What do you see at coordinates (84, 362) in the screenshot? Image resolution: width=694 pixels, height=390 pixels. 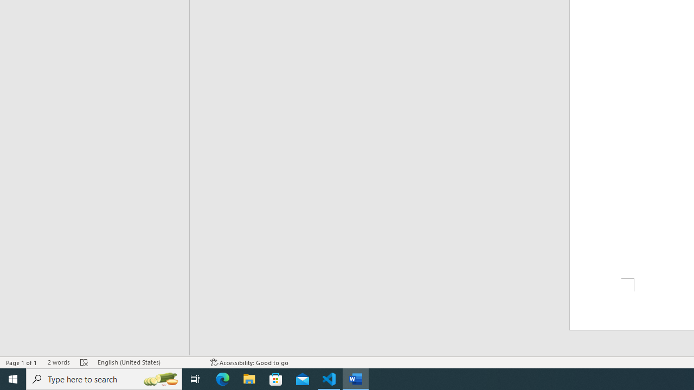 I see `Spelling and Grammar Check Errors` at bounding box center [84, 362].